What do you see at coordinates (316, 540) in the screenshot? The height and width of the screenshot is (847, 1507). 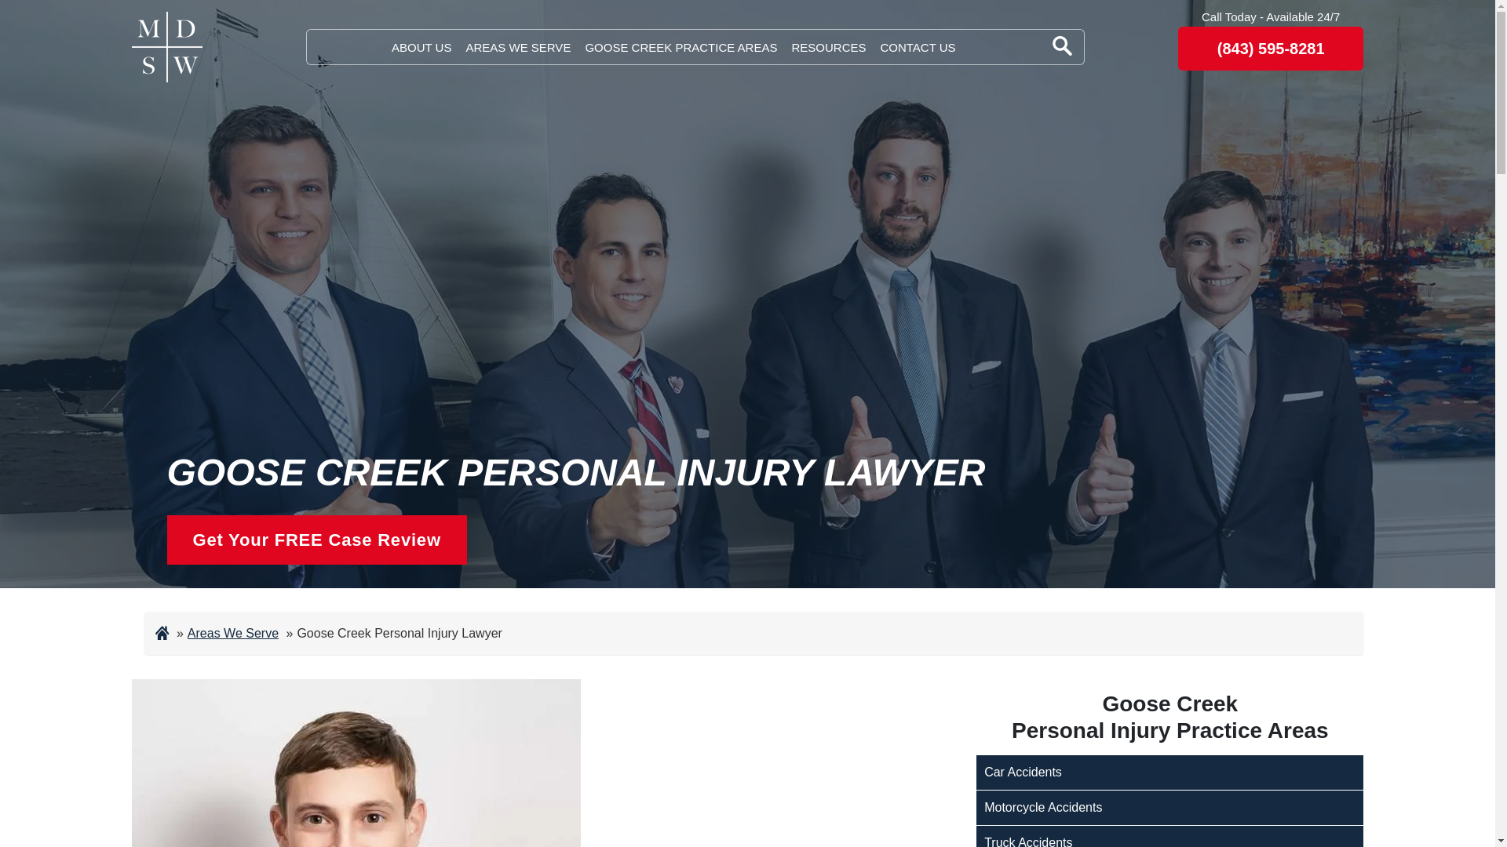 I see `Get Your FREE Case Review` at bounding box center [316, 540].